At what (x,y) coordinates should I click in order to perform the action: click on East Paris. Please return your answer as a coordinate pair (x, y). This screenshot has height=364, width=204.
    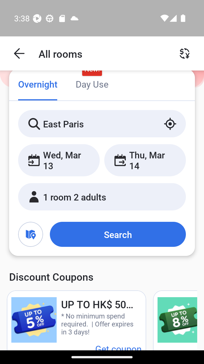
    Looking at the image, I should click on (102, 123).